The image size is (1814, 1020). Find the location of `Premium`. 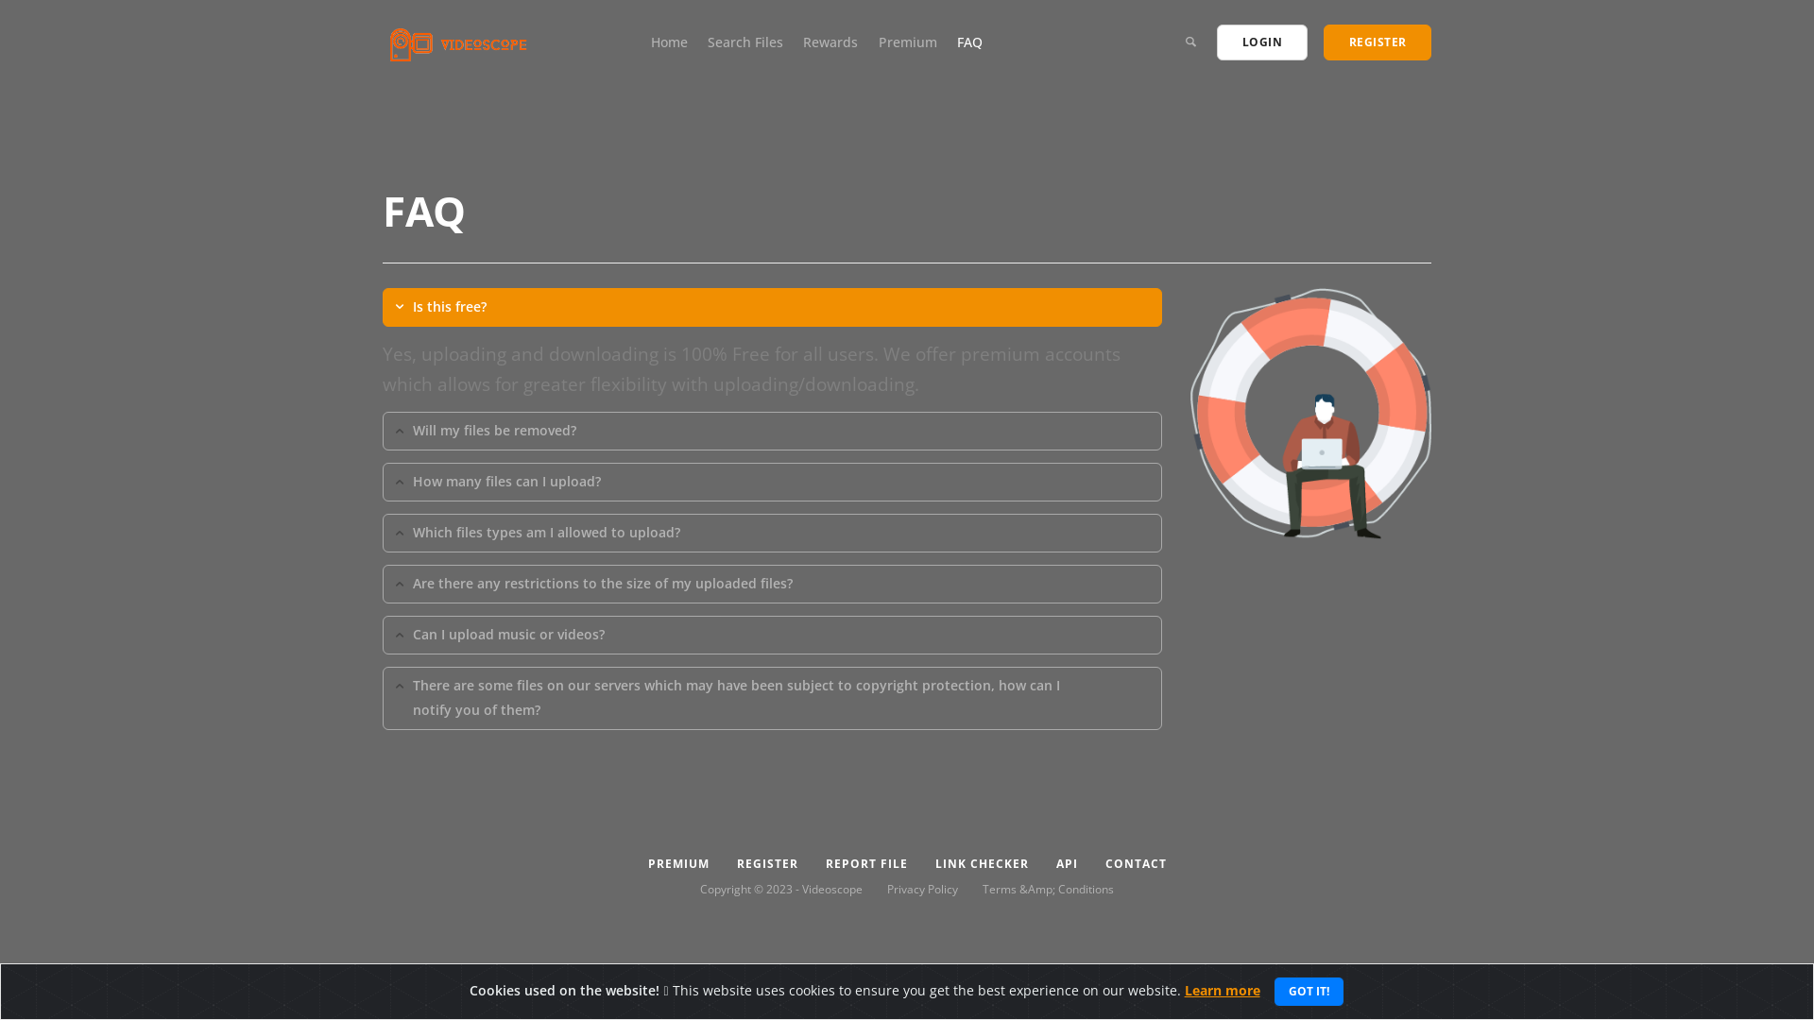

Premium is located at coordinates (908, 42).